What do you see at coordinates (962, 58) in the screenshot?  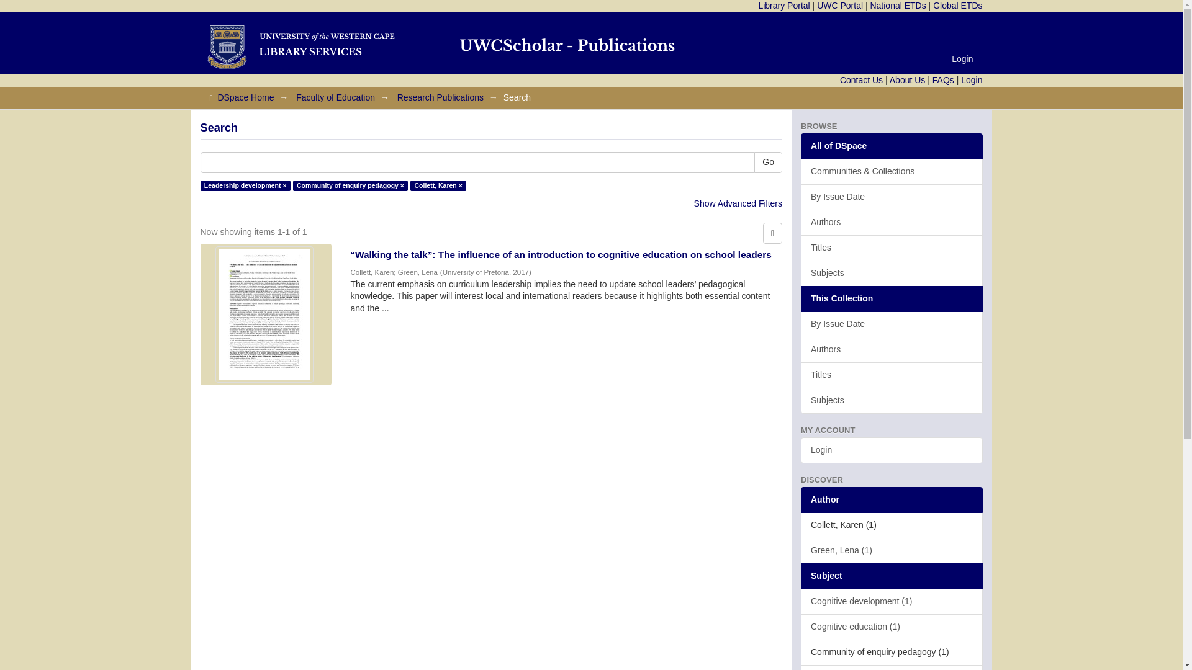 I see `Login` at bounding box center [962, 58].